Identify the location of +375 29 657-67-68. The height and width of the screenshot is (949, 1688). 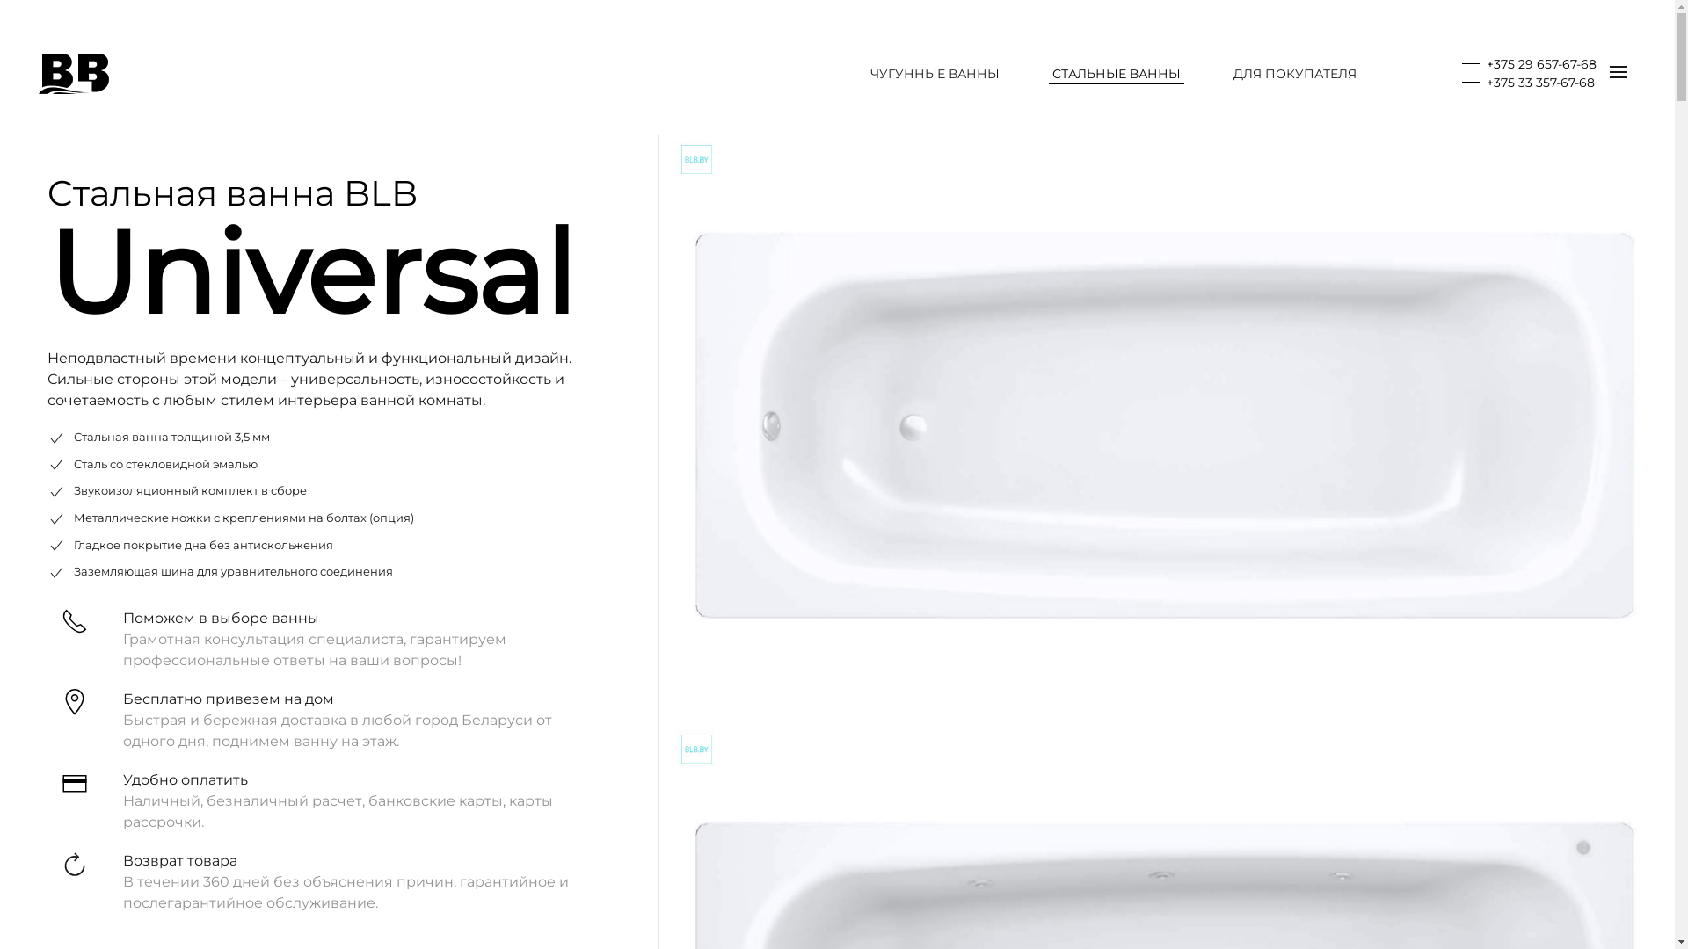
(1530, 64).